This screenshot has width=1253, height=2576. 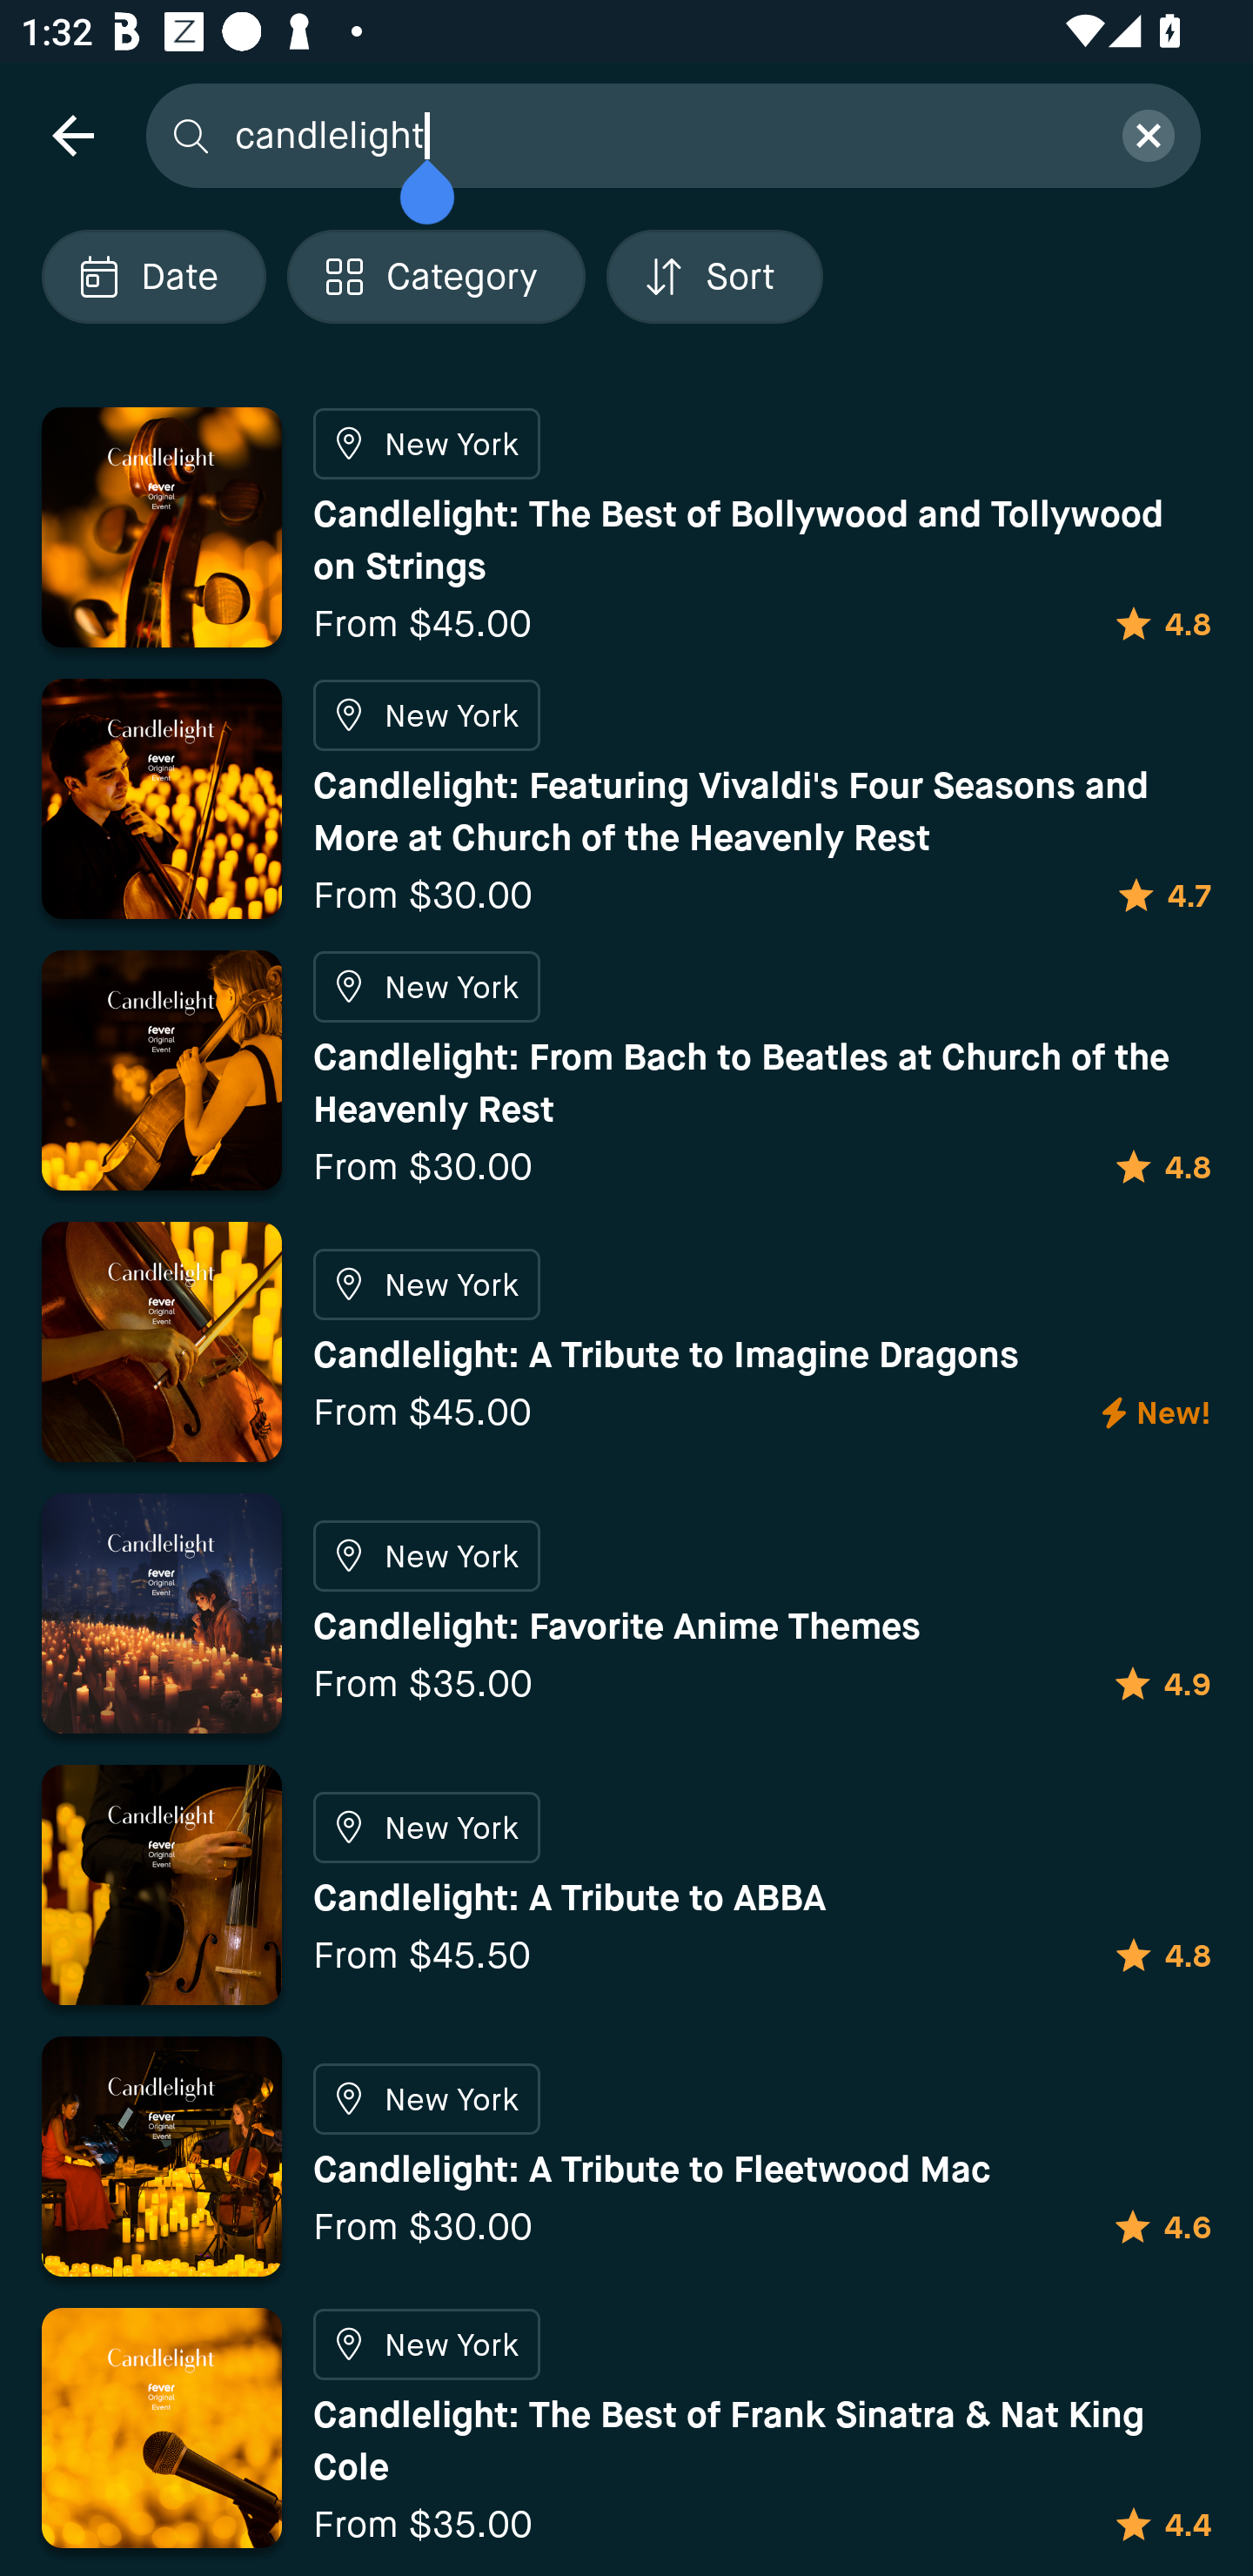 What do you see at coordinates (72, 134) in the screenshot?
I see `navigation icon` at bounding box center [72, 134].